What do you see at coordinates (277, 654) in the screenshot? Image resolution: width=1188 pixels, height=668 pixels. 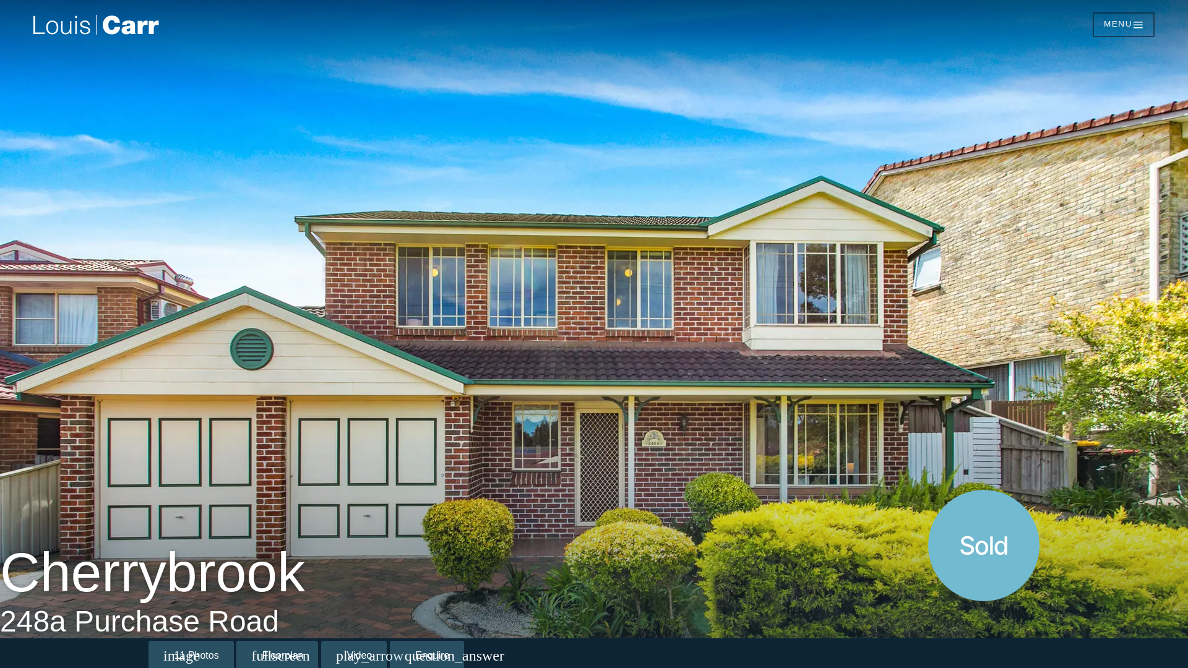 I see `fullscreen Floorplan` at bounding box center [277, 654].